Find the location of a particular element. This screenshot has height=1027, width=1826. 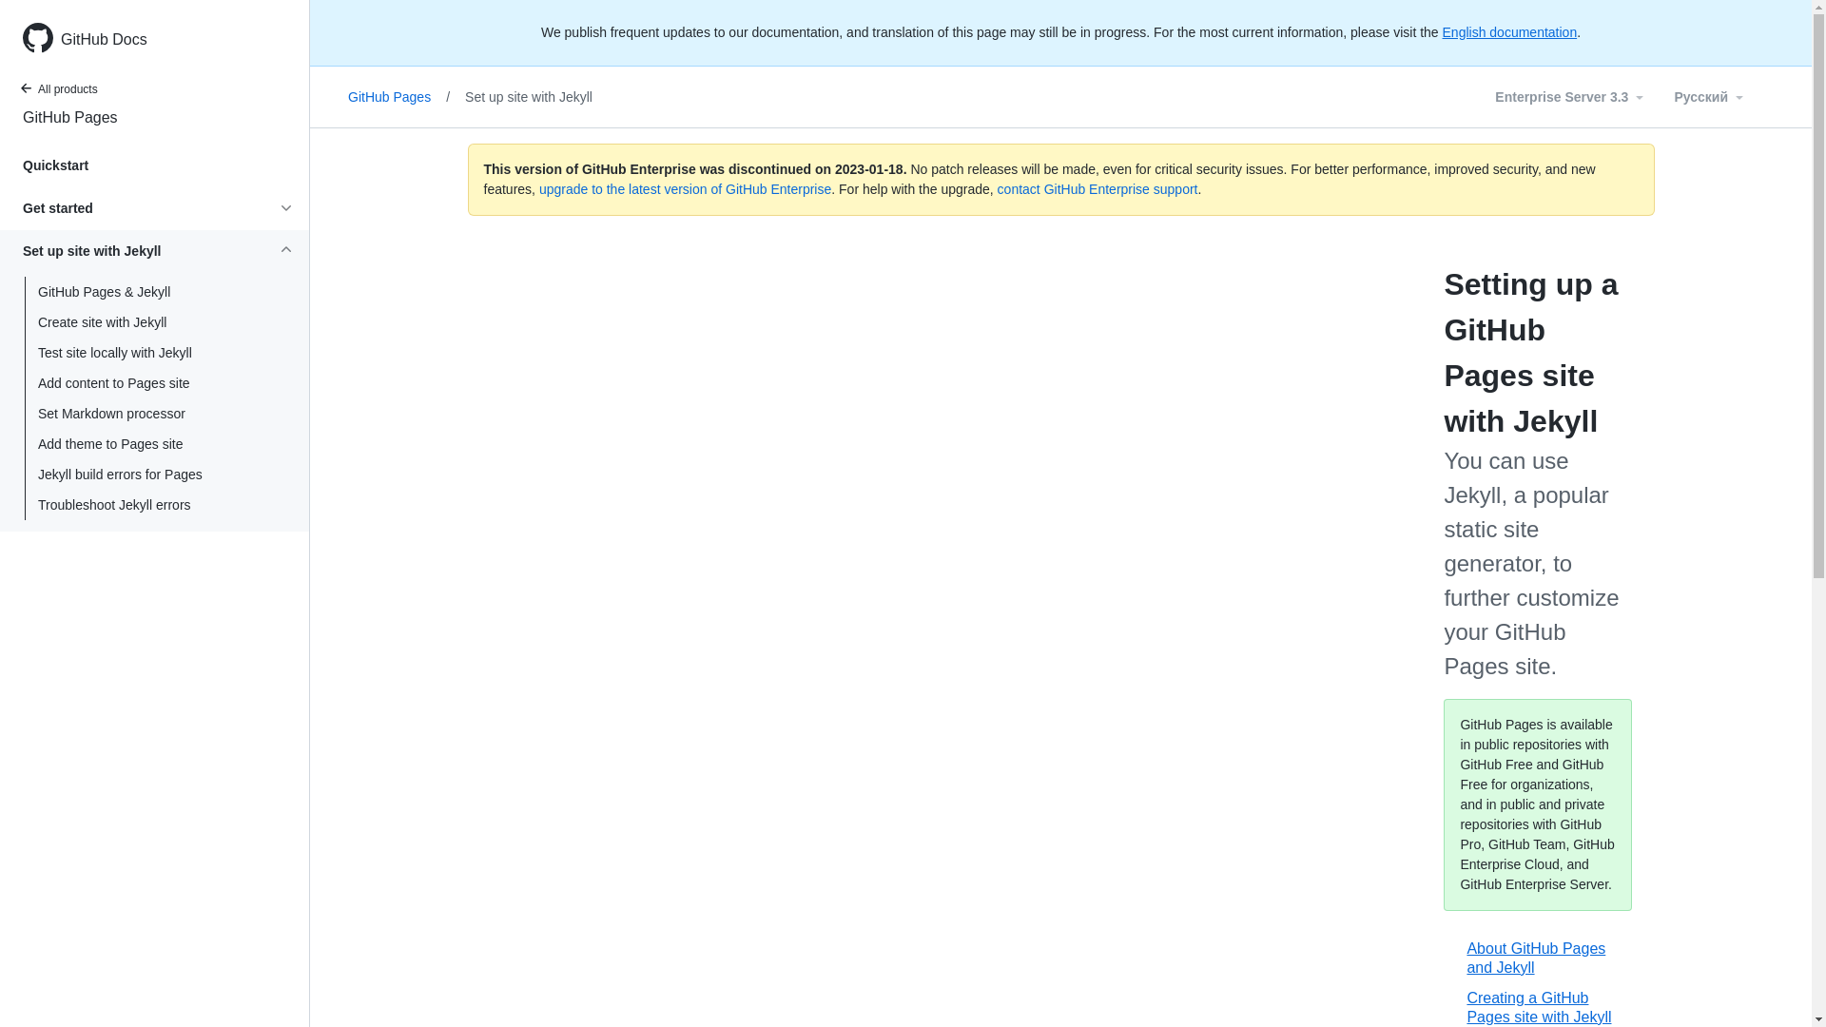

English documentation is located at coordinates (1509, 32).